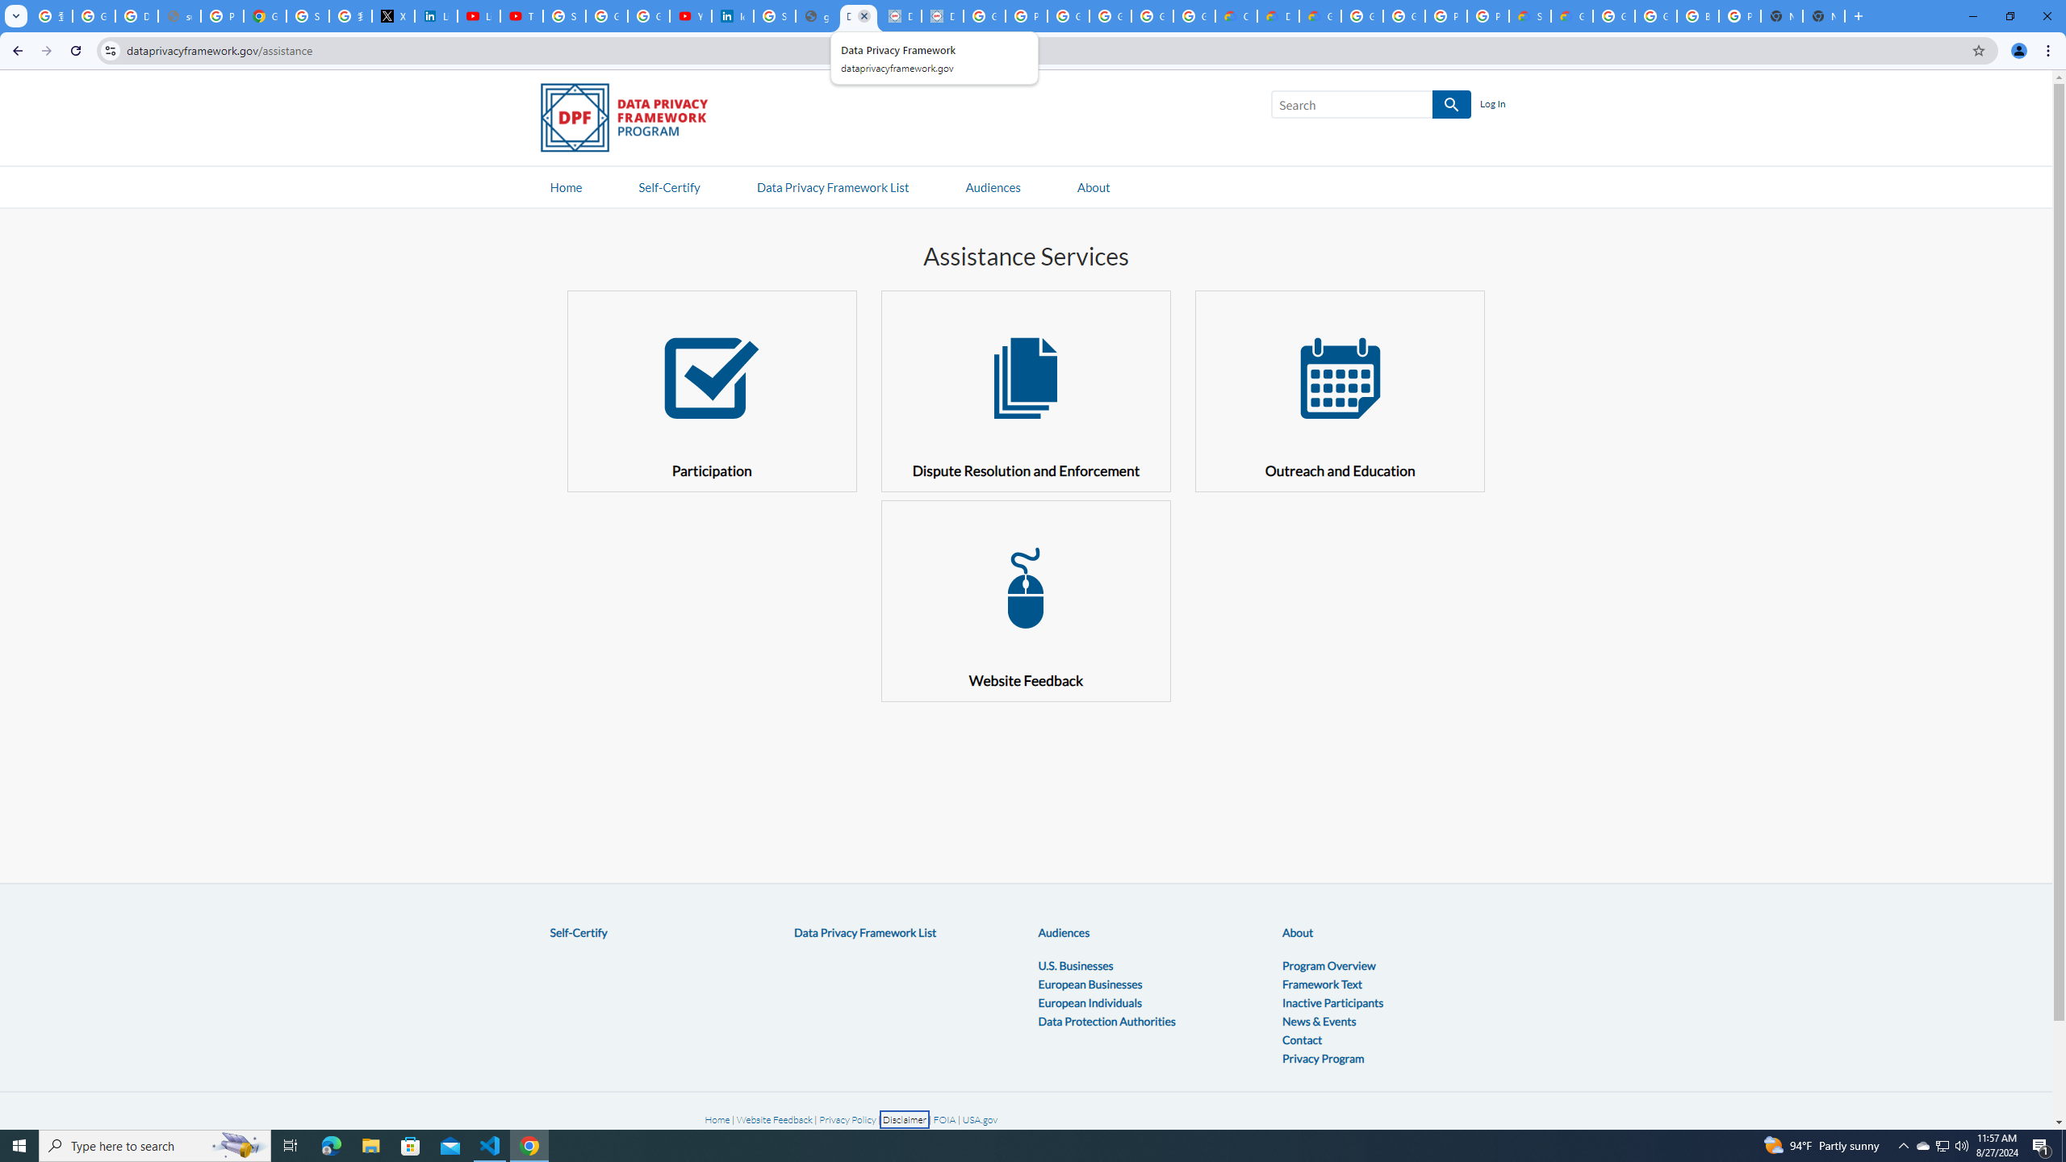 The height and width of the screenshot is (1162, 2066). I want to click on Data Privacy Framework, so click(943, 16).